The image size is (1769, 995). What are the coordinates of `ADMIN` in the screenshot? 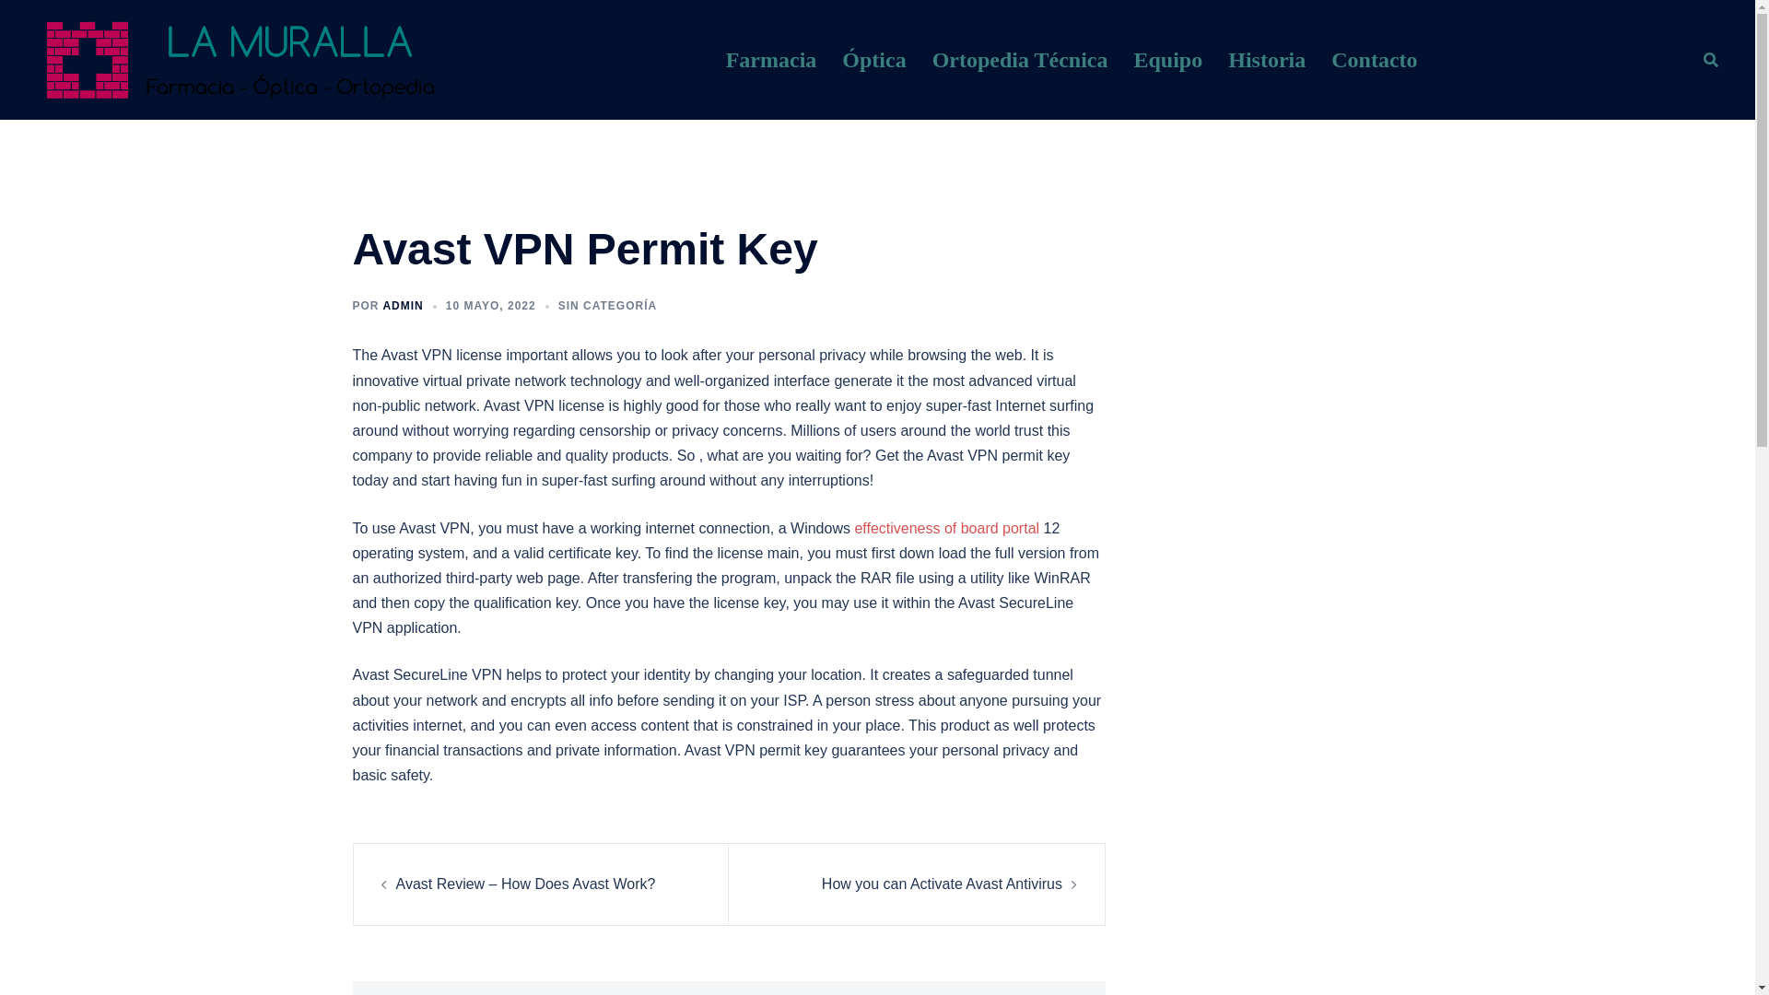 It's located at (402, 306).